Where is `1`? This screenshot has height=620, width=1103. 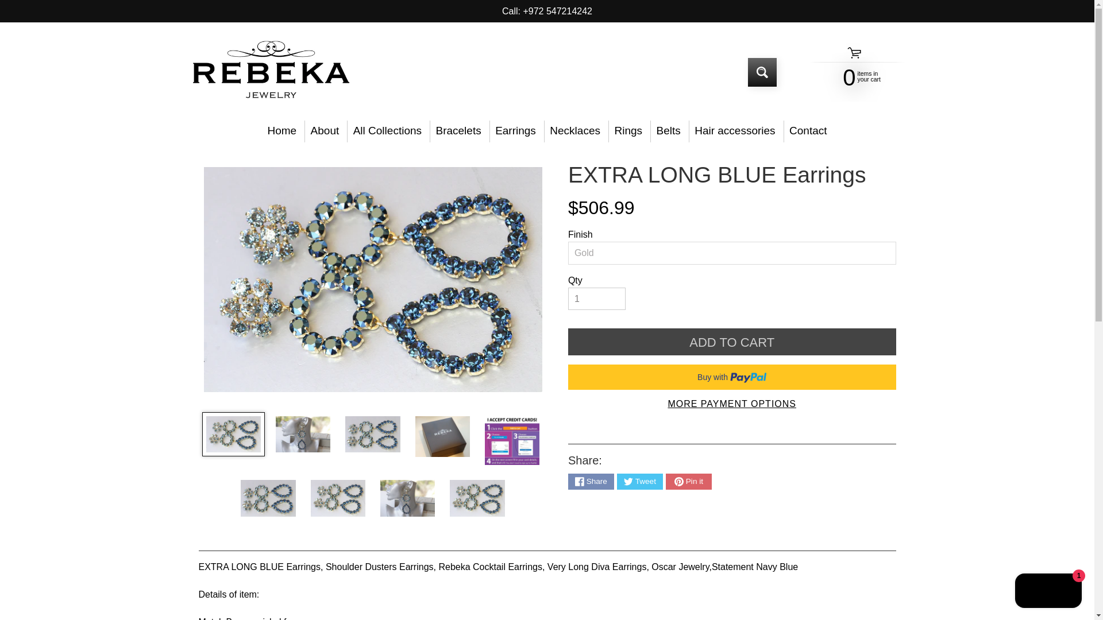
1 is located at coordinates (596, 299).